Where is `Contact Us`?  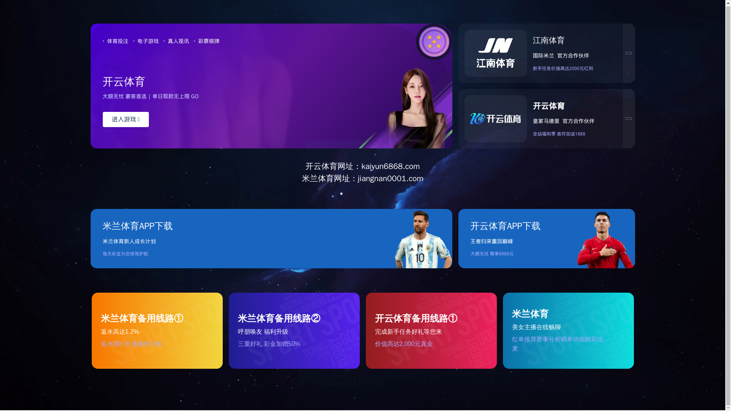
Contact Us is located at coordinates (540, 68).